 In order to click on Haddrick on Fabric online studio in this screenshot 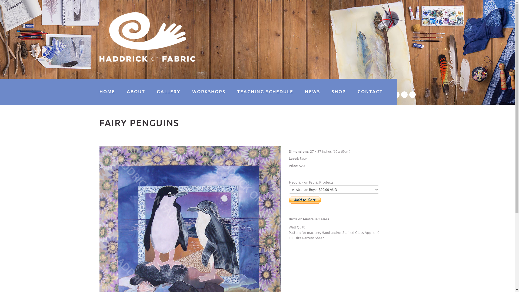, I will do `click(148, 39)`.